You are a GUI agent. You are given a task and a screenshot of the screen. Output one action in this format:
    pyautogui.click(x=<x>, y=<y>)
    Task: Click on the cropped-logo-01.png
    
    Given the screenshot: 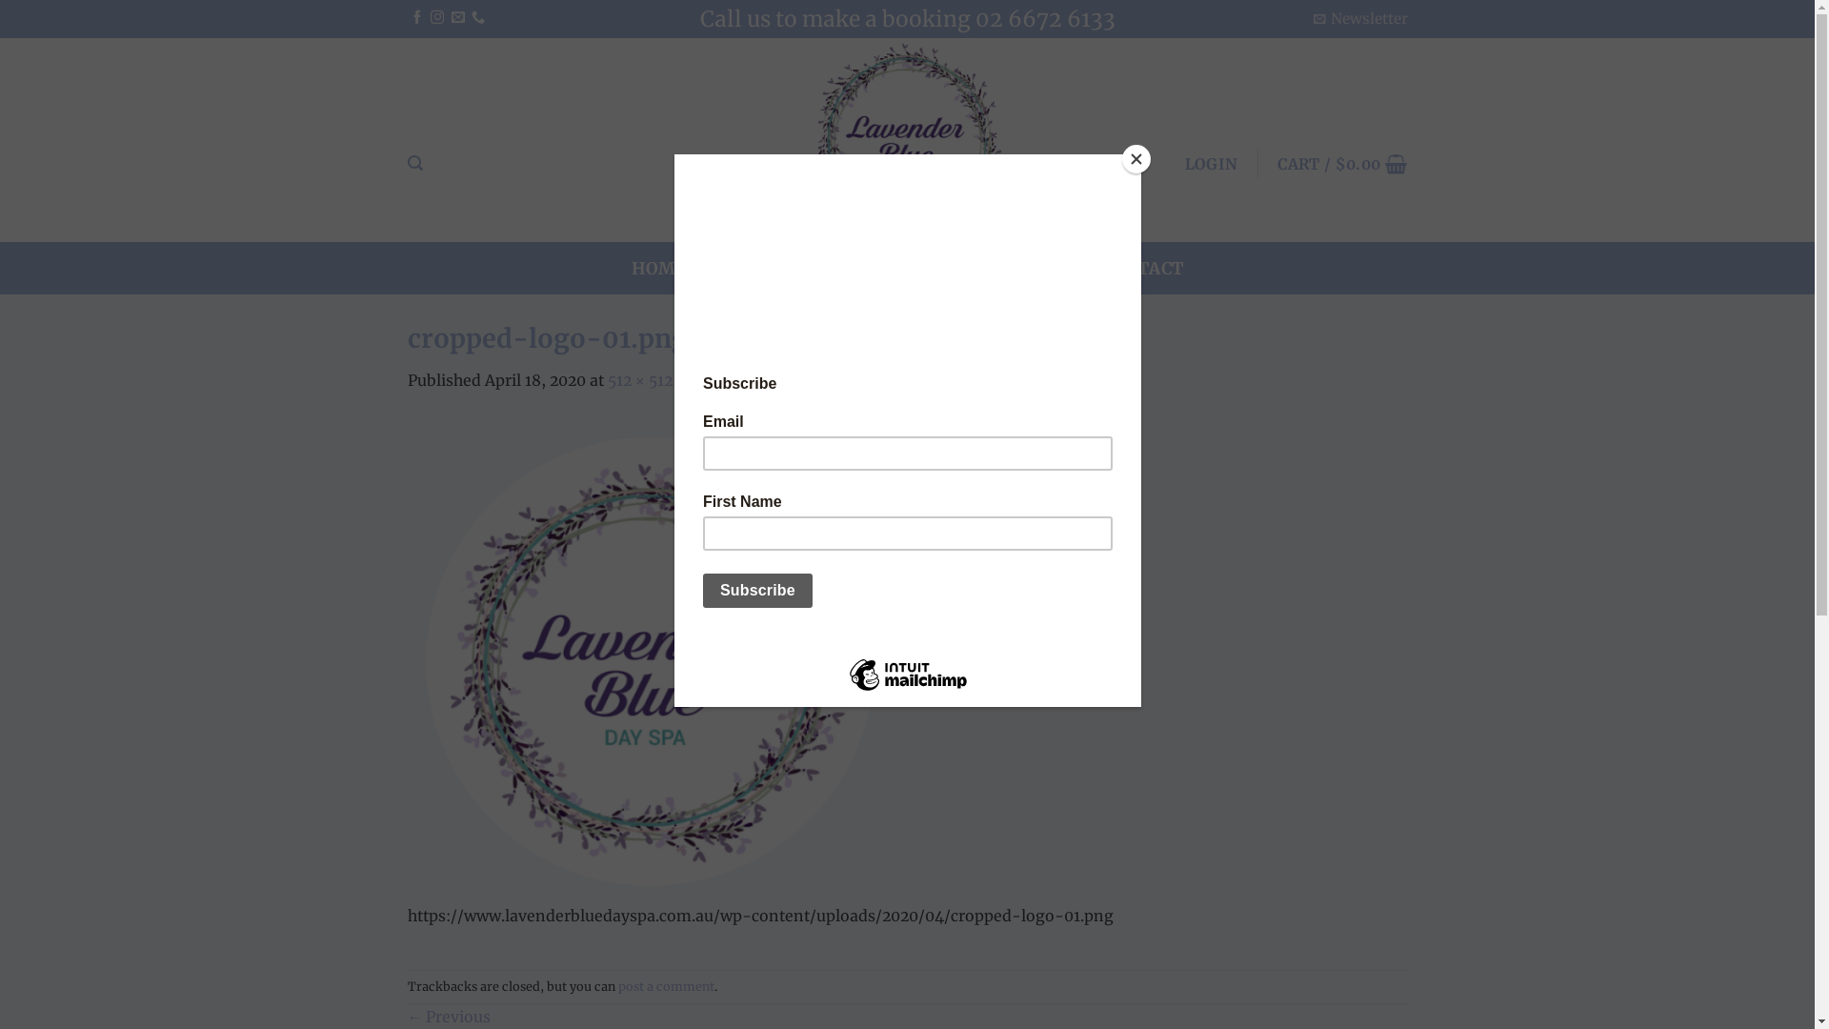 What is the action you would take?
    pyautogui.click(x=777, y=380)
    